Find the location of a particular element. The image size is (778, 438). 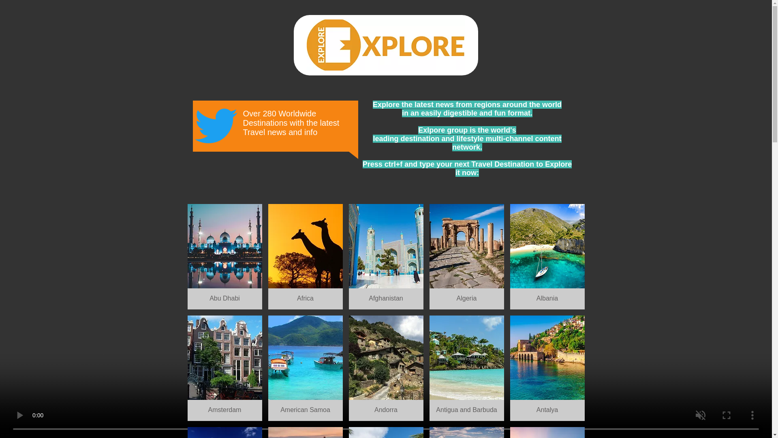

Antigua and Barbuda is located at coordinates (467, 368).